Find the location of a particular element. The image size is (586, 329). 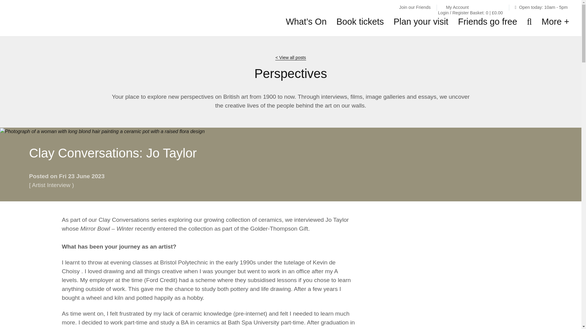

Plan your visit is located at coordinates (421, 22).